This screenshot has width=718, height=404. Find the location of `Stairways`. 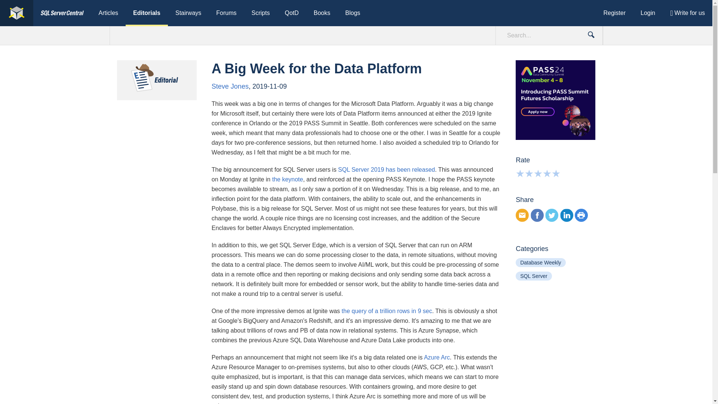

Stairways is located at coordinates (188, 13).